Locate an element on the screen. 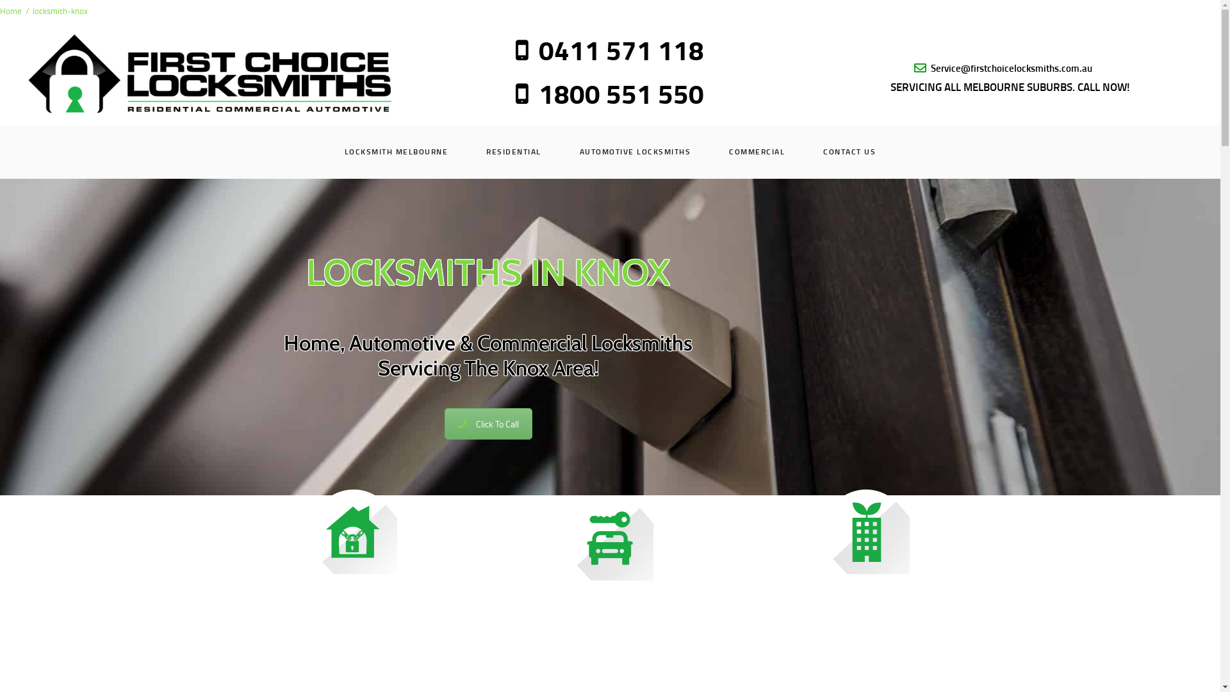  icon3 is located at coordinates (611, 538).